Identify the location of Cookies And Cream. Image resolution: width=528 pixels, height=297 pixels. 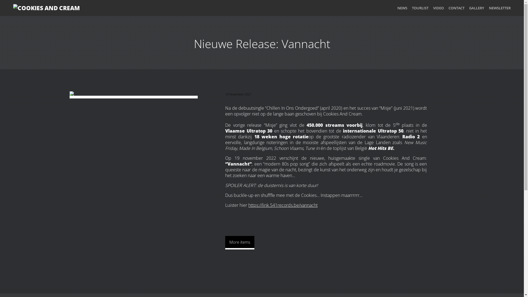
(65, 8).